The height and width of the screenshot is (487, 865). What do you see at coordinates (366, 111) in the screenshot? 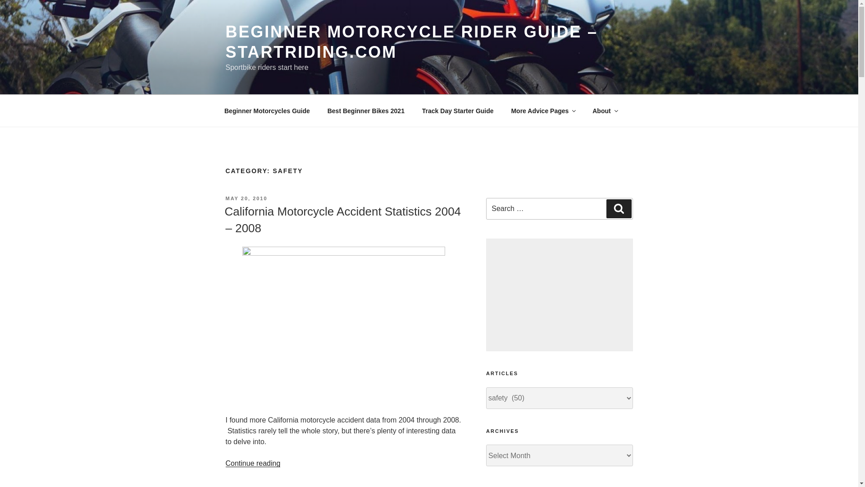
I see `Best Beginner Bikes 2021` at bounding box center [366, 111].